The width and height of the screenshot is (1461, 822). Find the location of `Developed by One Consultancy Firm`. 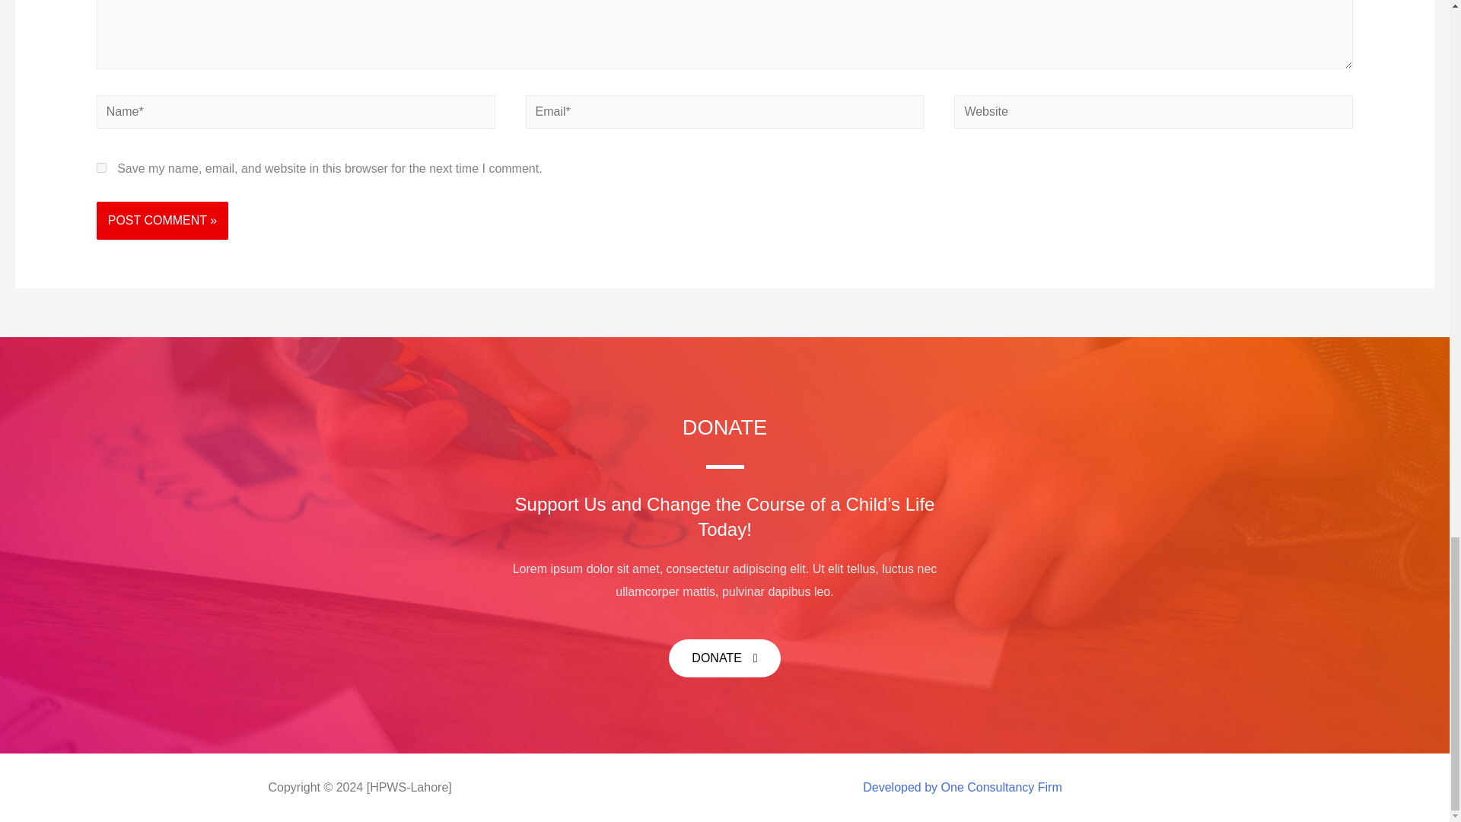

Developed by One Consultancy Firm is located at coordinates (962, 787).